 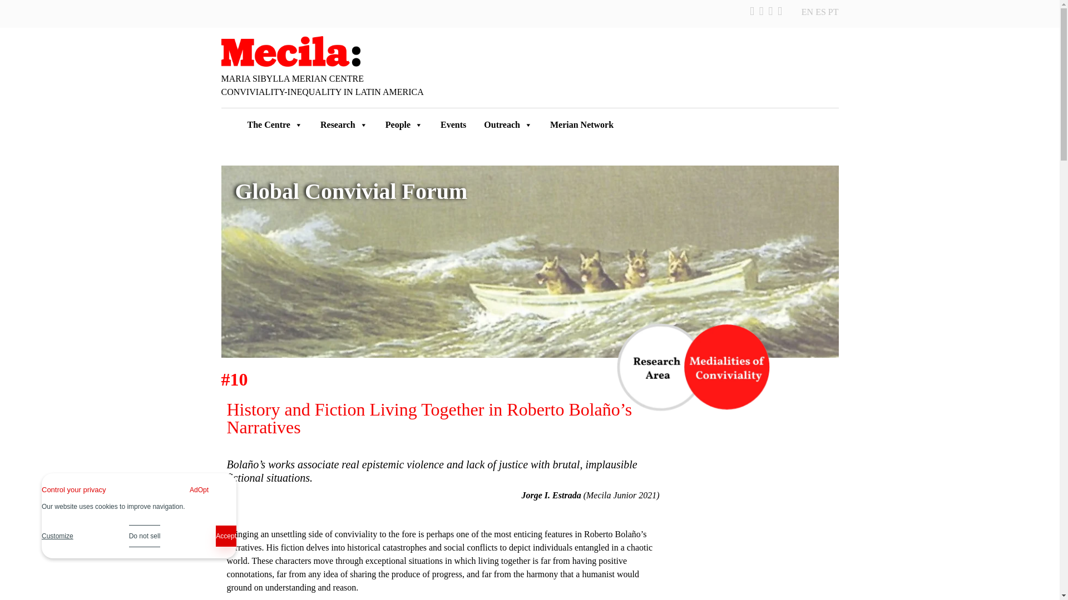 I want to click on Mecila, so click(x=290, y=50).